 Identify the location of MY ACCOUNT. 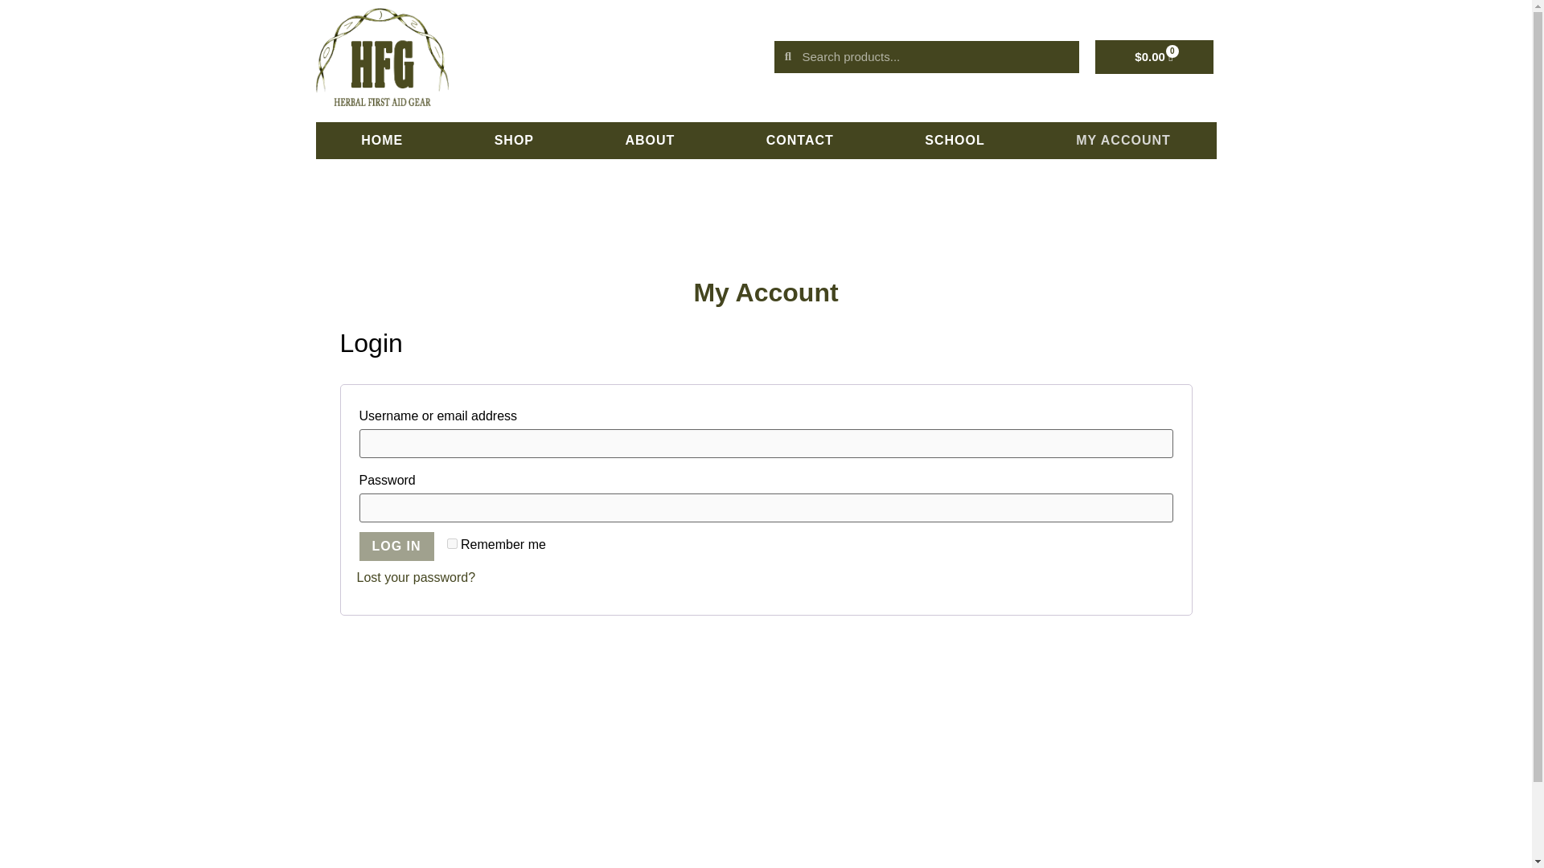
(1123, 140).